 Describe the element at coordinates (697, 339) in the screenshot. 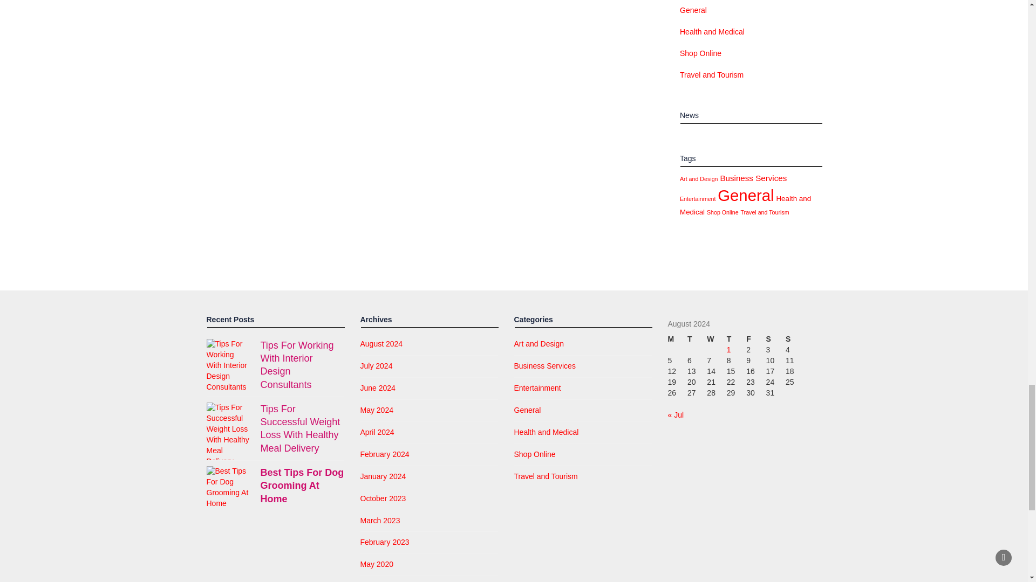

I see `Tuesday` at that location.